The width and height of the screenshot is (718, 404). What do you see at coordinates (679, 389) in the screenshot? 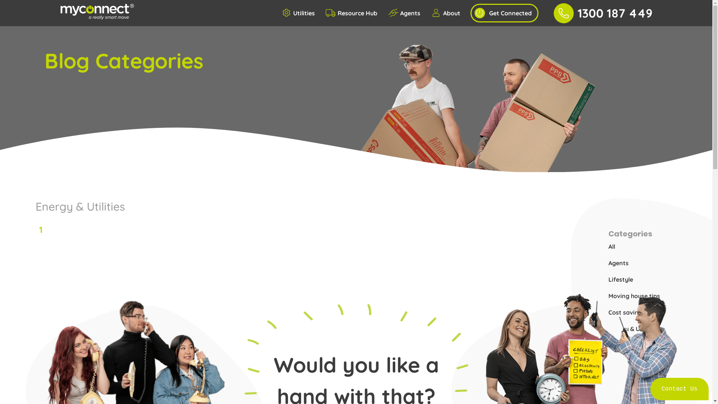
I see `Contact Us` at bounding box center [679, 389].